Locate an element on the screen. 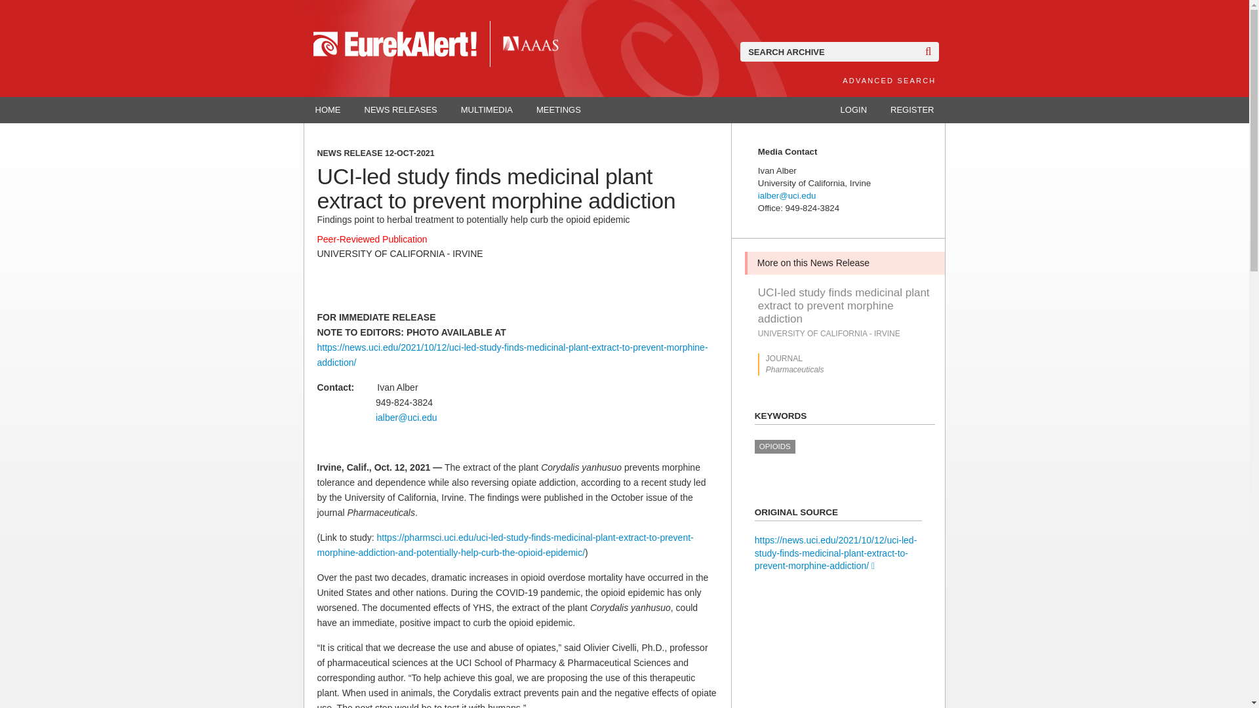 The width and height of the screenshot is (1259, 708). ADVANCED SEARCH is located at coordinates (889, 80).